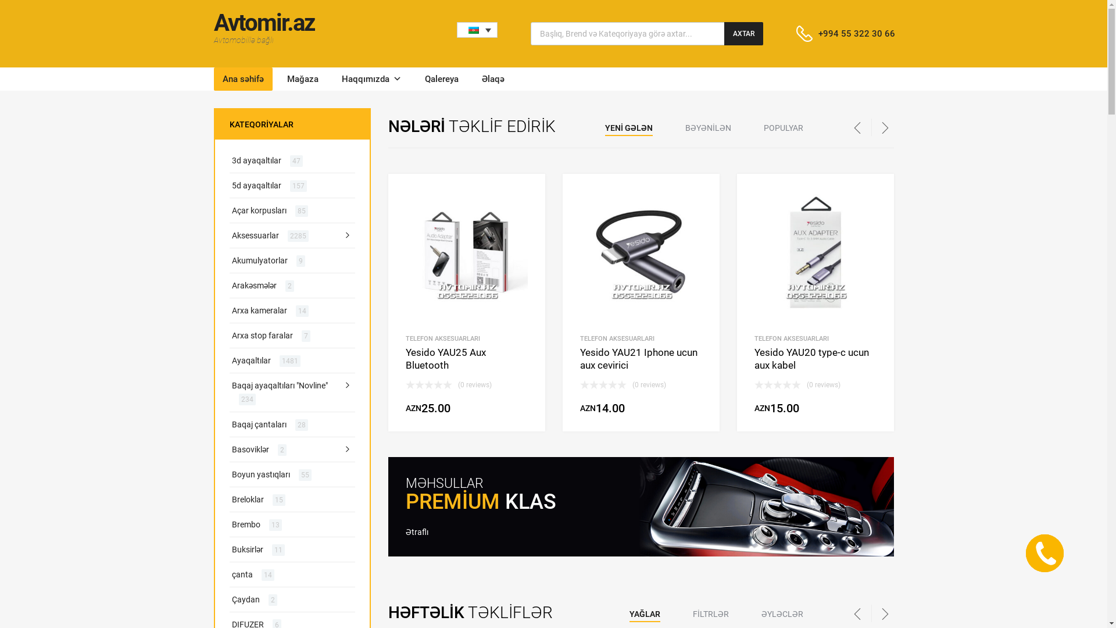 The height and width of the screenshot is (628, 1116). What do you see at coordinates (264, 23) in the screenshot?
I see `Avtomir.az` at bounding box center [264, 23].